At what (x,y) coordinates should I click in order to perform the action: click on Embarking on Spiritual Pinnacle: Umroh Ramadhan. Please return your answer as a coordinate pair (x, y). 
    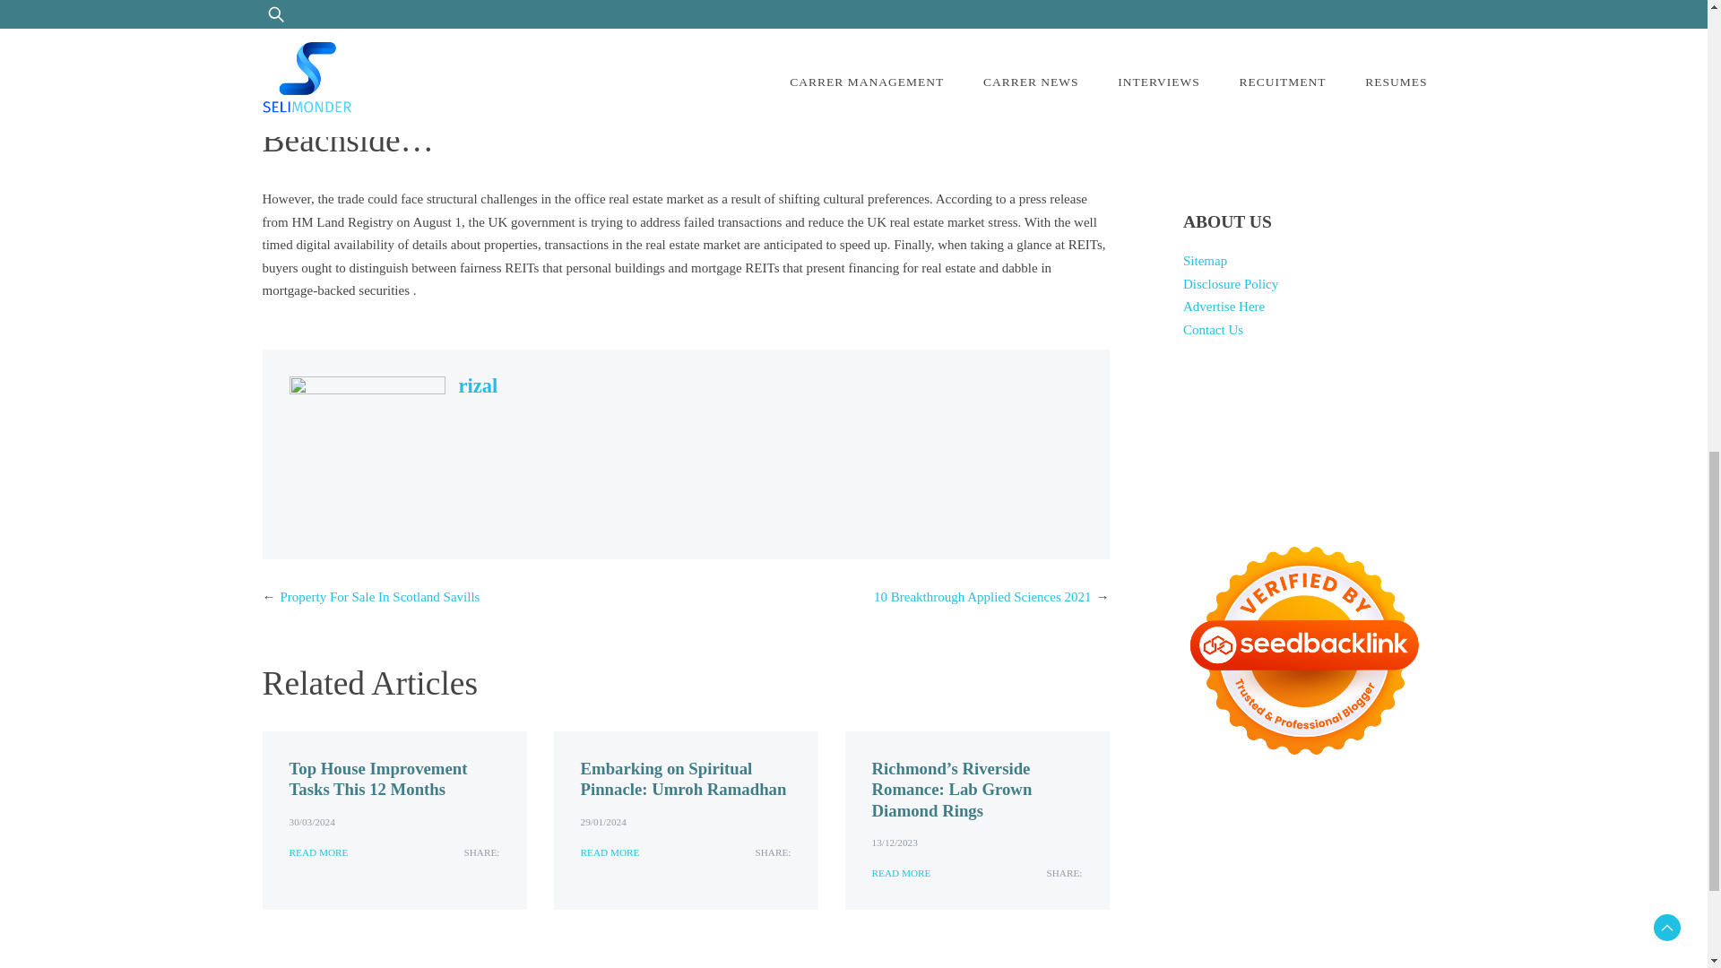
    Looking at the image, I should click on (683, 778).